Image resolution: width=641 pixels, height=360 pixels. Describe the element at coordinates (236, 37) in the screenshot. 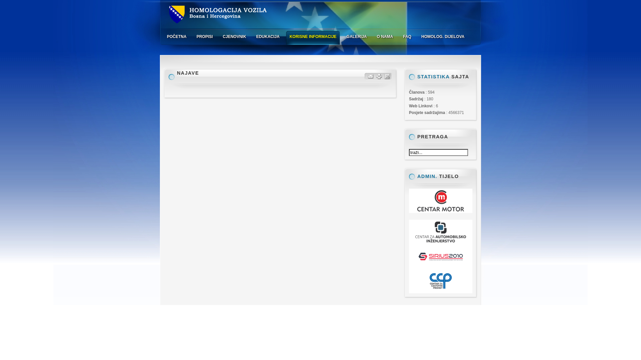

I see `CJENOVNIK` at that location.